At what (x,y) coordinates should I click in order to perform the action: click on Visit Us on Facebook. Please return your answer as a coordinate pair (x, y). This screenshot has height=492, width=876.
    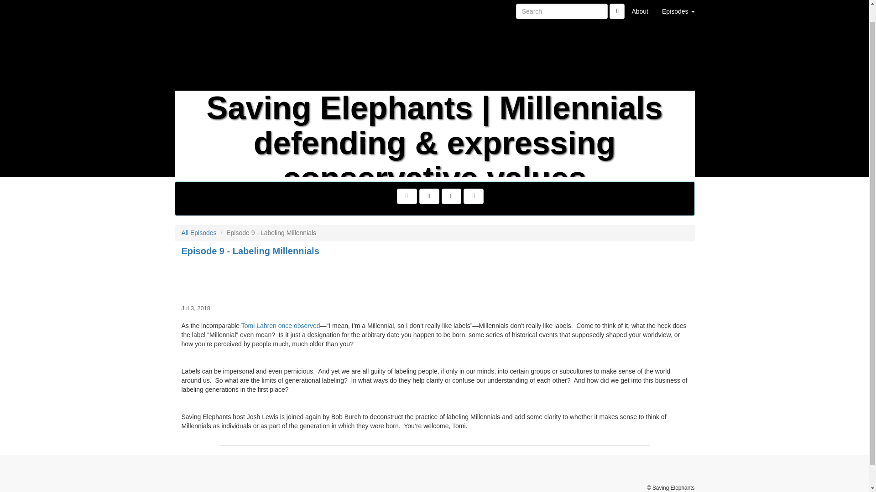
    Looking at the image, I should click on (407, 196).